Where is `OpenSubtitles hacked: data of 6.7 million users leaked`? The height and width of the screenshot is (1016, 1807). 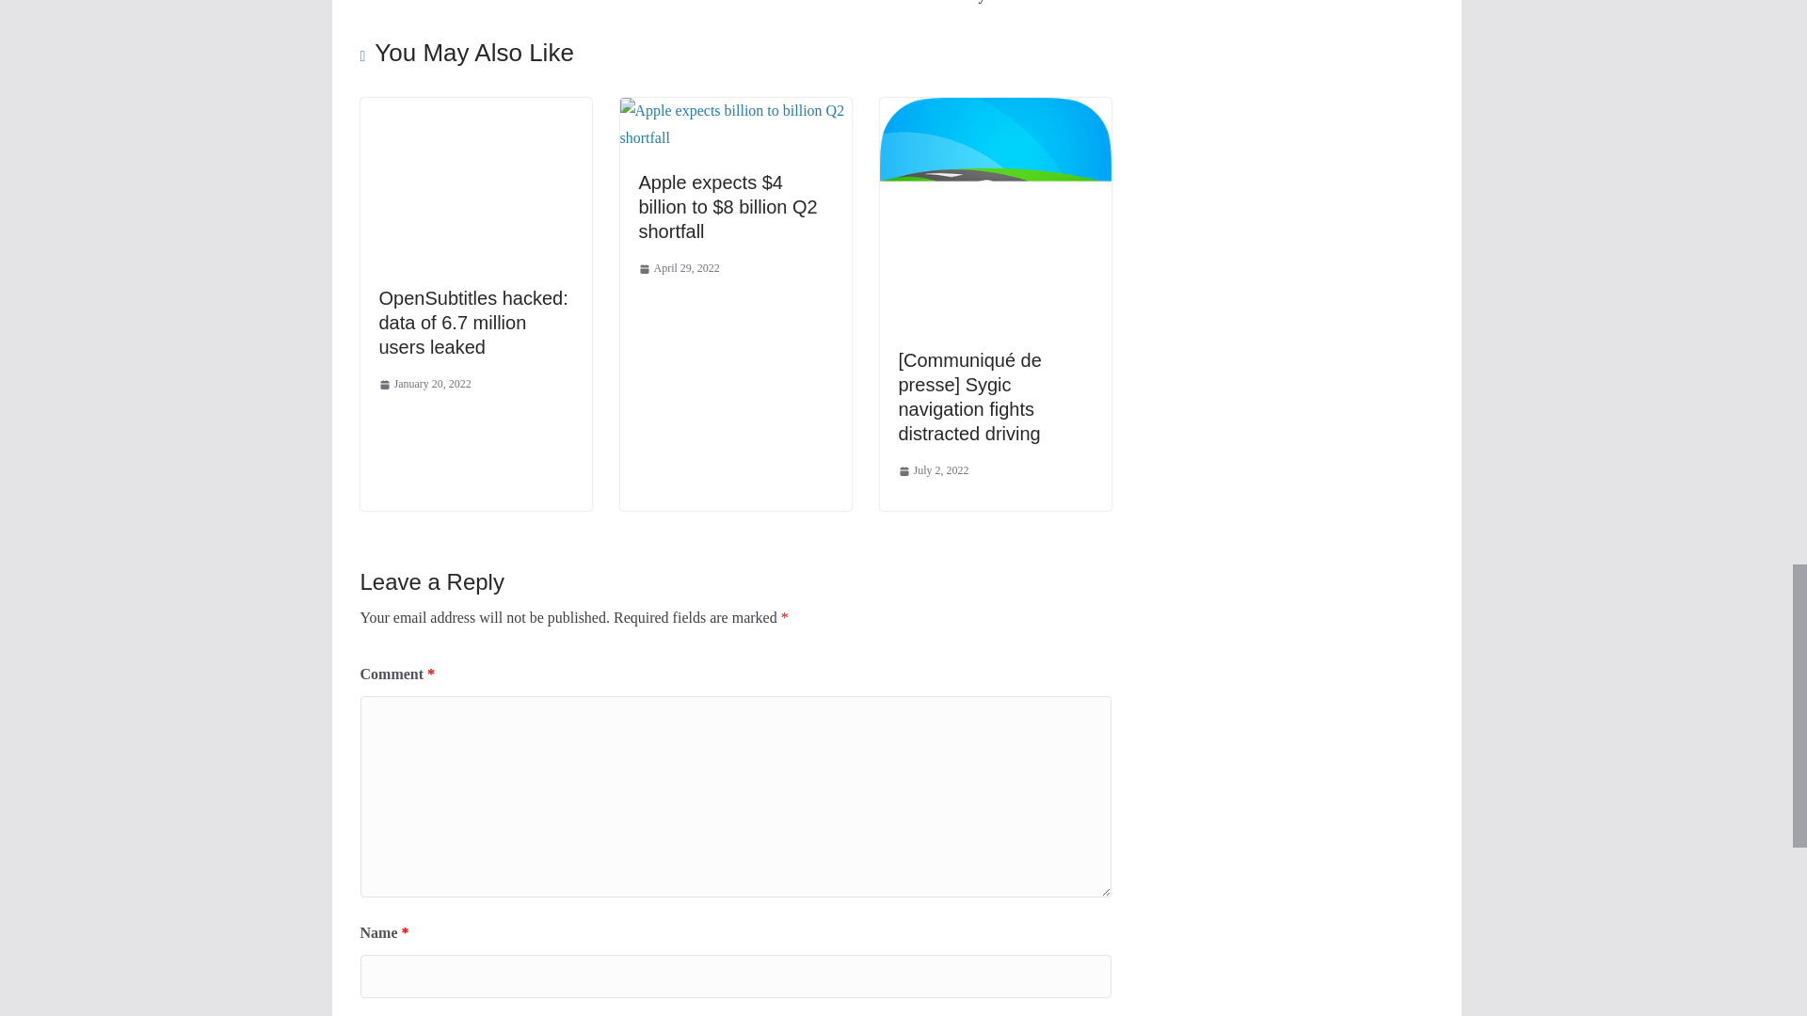
OpenSubtitles hacked: data of 6.7 million users leaked is located at coordinates (474, 183).